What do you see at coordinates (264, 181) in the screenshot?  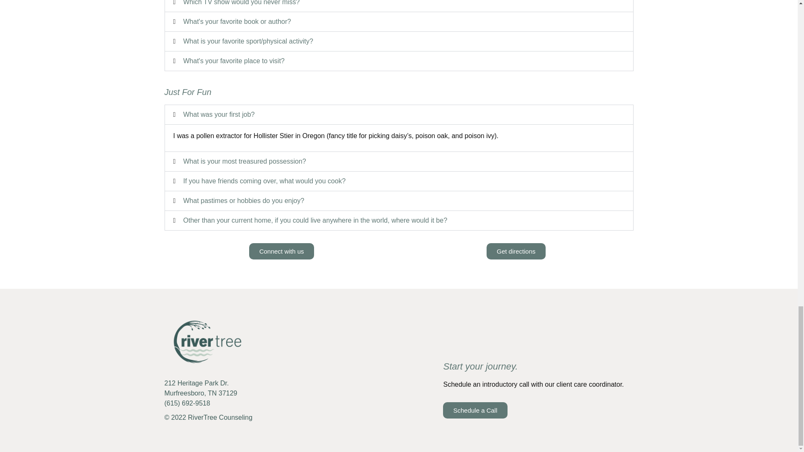 I see `If you have friends coming over, what would you cook?` at bounding box center [264, 181].